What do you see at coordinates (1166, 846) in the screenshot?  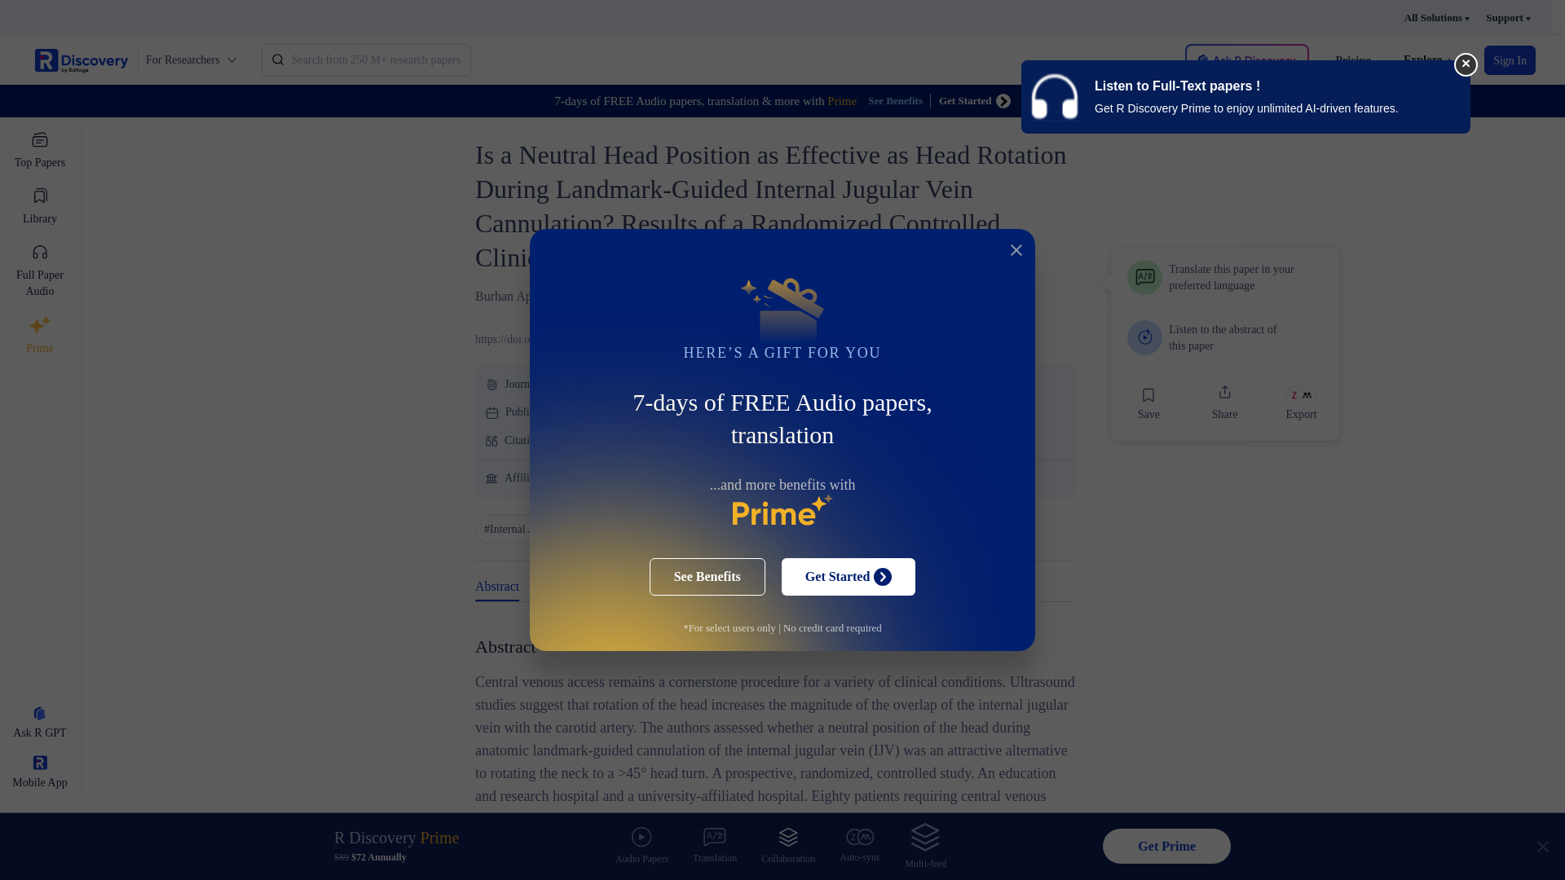 I see `Get Prime` at bounding box center [1166, 846].